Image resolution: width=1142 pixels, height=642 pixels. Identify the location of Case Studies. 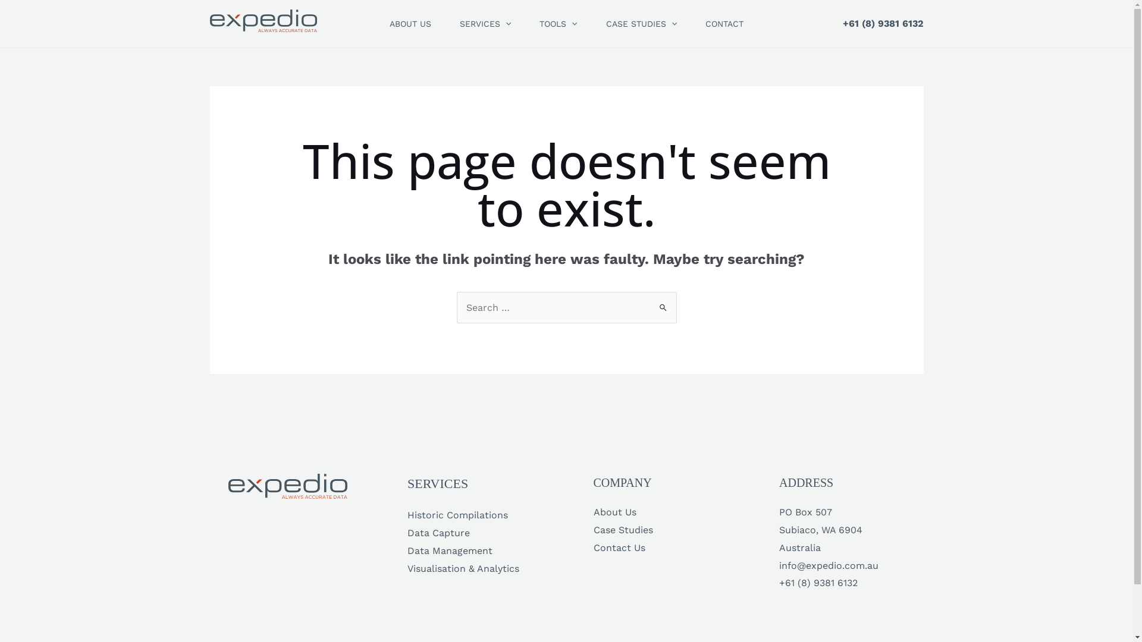
(623, 530).